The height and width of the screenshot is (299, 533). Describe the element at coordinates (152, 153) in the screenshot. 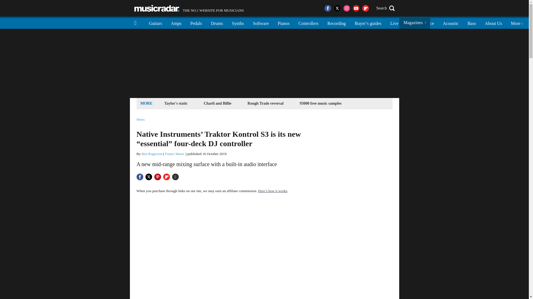

I see `Ben Rogerson` at that location.